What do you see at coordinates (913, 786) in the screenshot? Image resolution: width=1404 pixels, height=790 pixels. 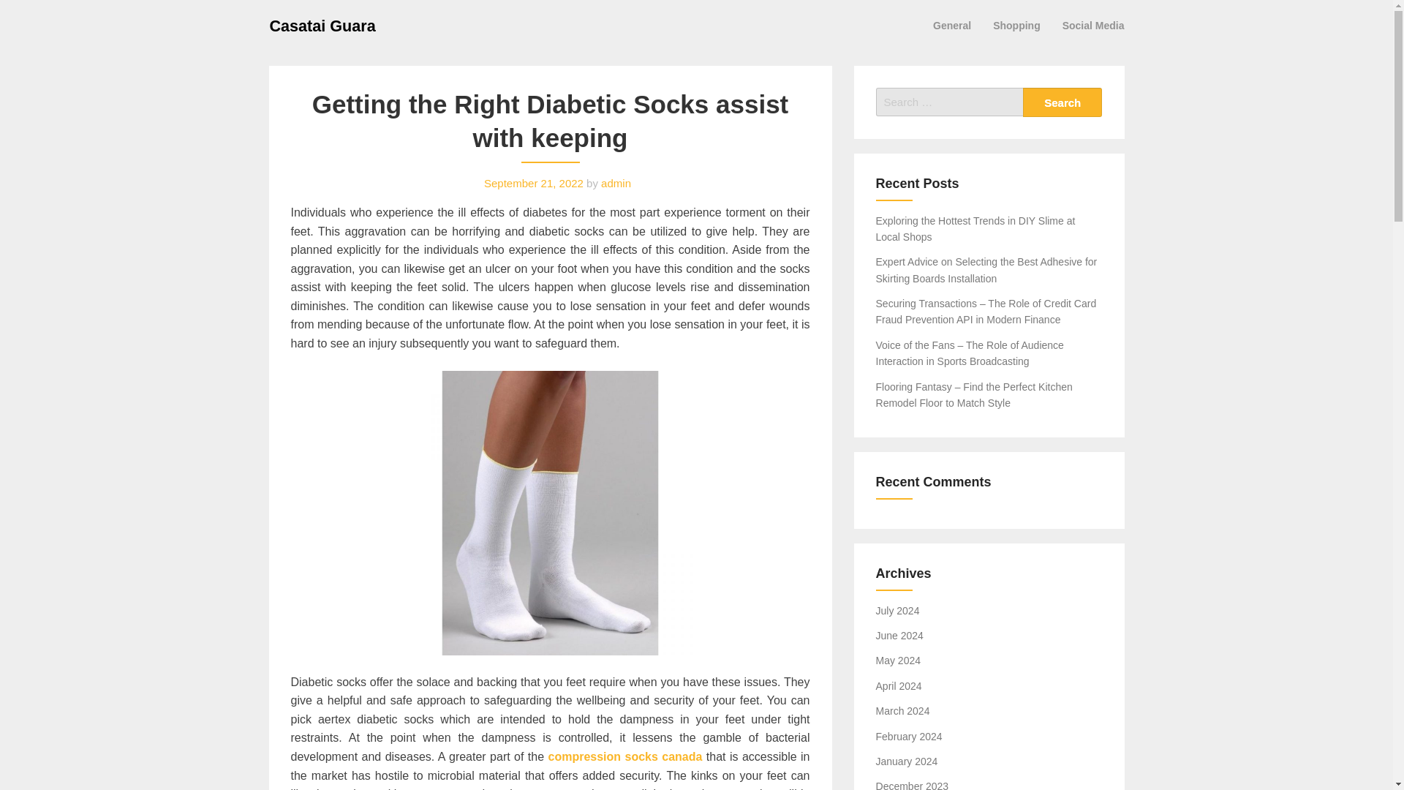 I see `December 2023` at bounding box center [913, 786].